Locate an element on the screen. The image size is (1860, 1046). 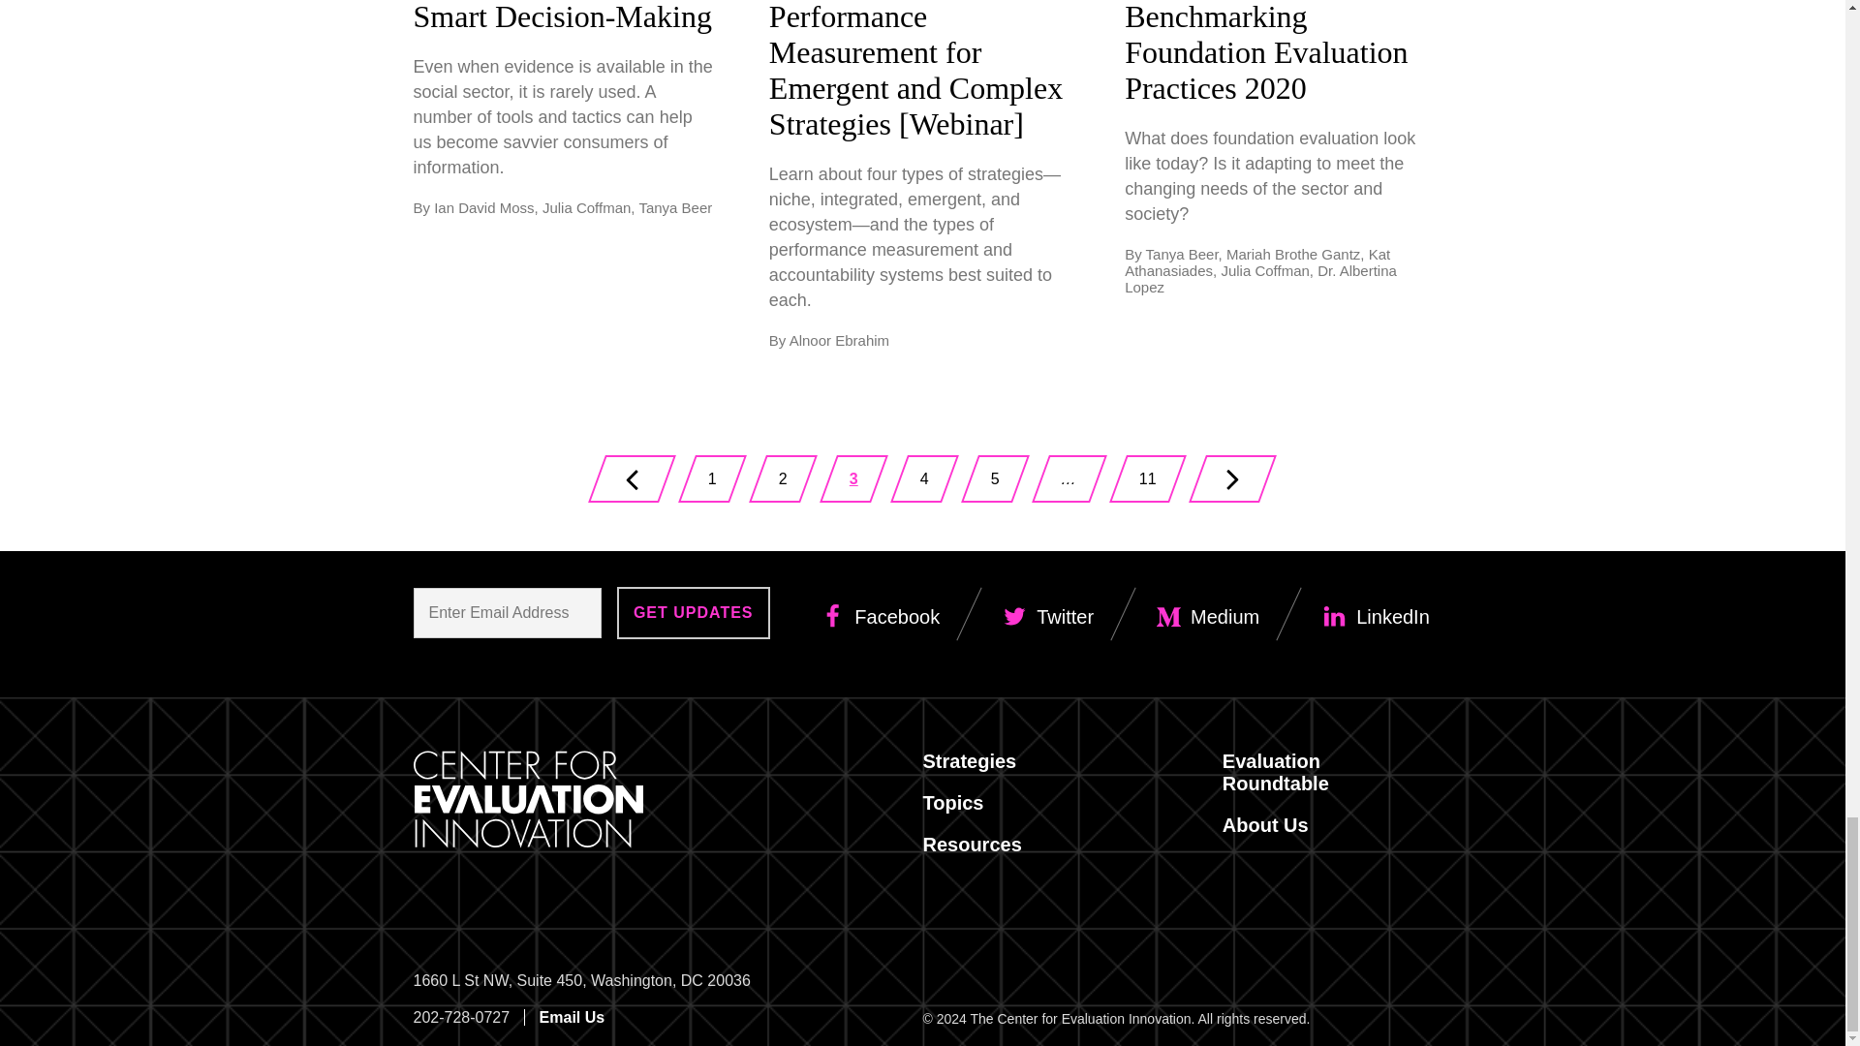
Twitter is located at coordinates (880, 618).